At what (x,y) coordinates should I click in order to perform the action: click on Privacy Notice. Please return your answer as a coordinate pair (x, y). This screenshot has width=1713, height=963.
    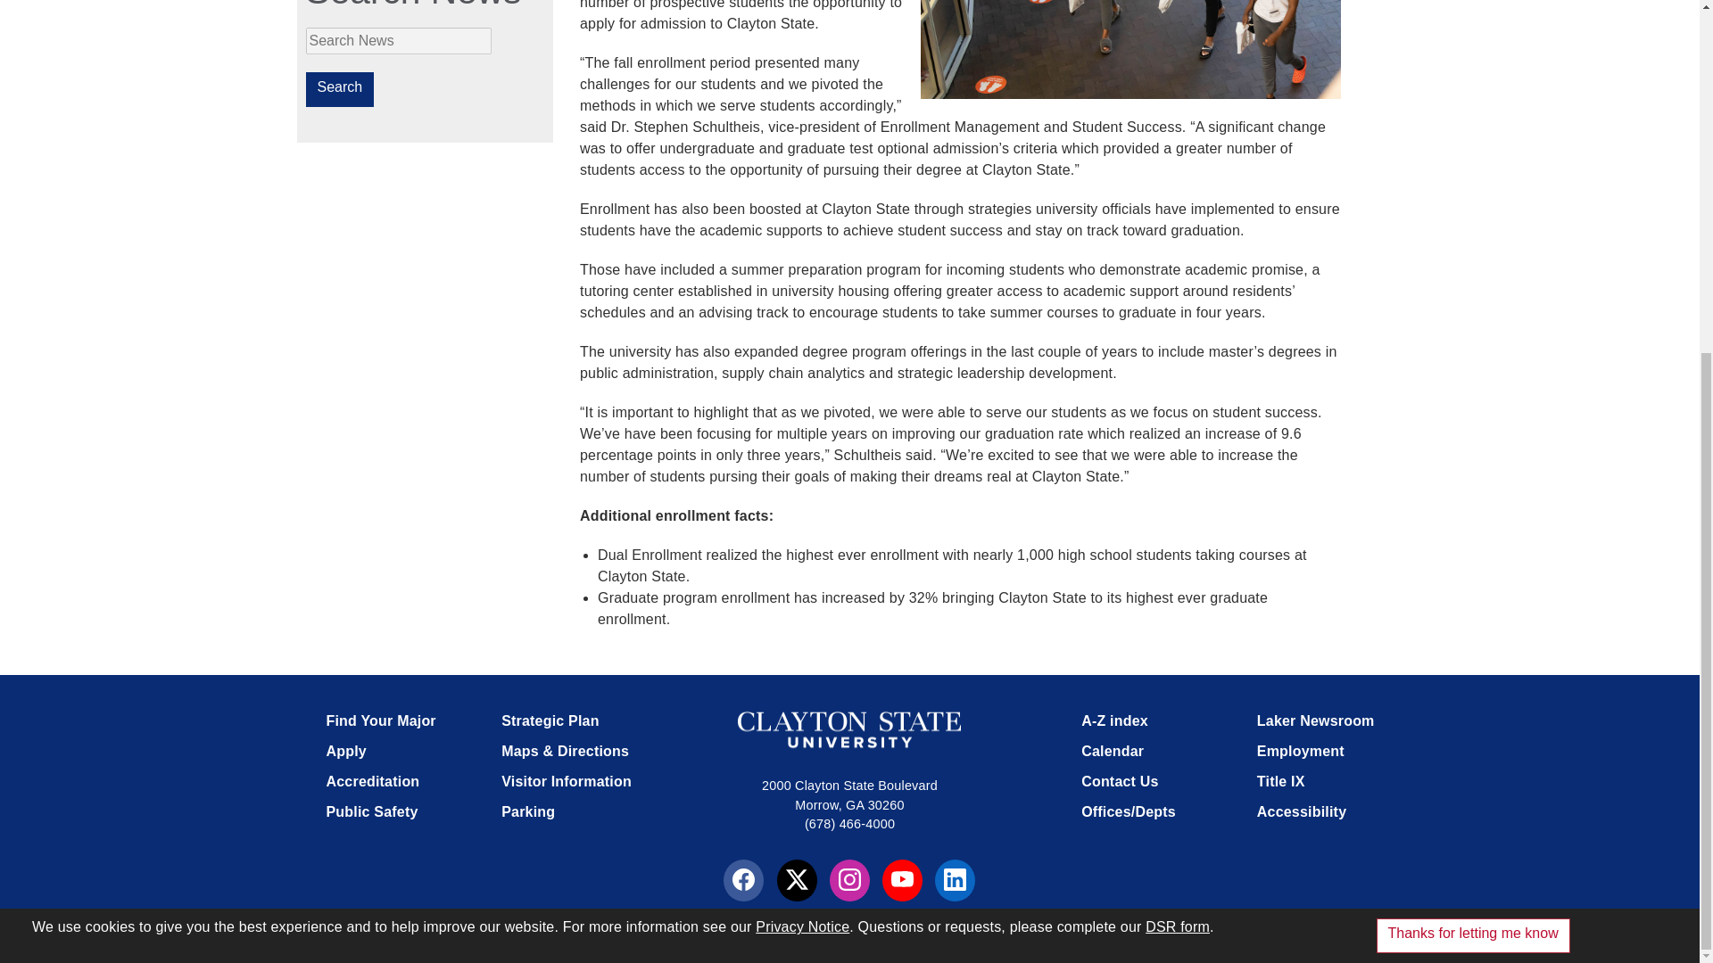
    Looking at the image, I should click on (802, 377).